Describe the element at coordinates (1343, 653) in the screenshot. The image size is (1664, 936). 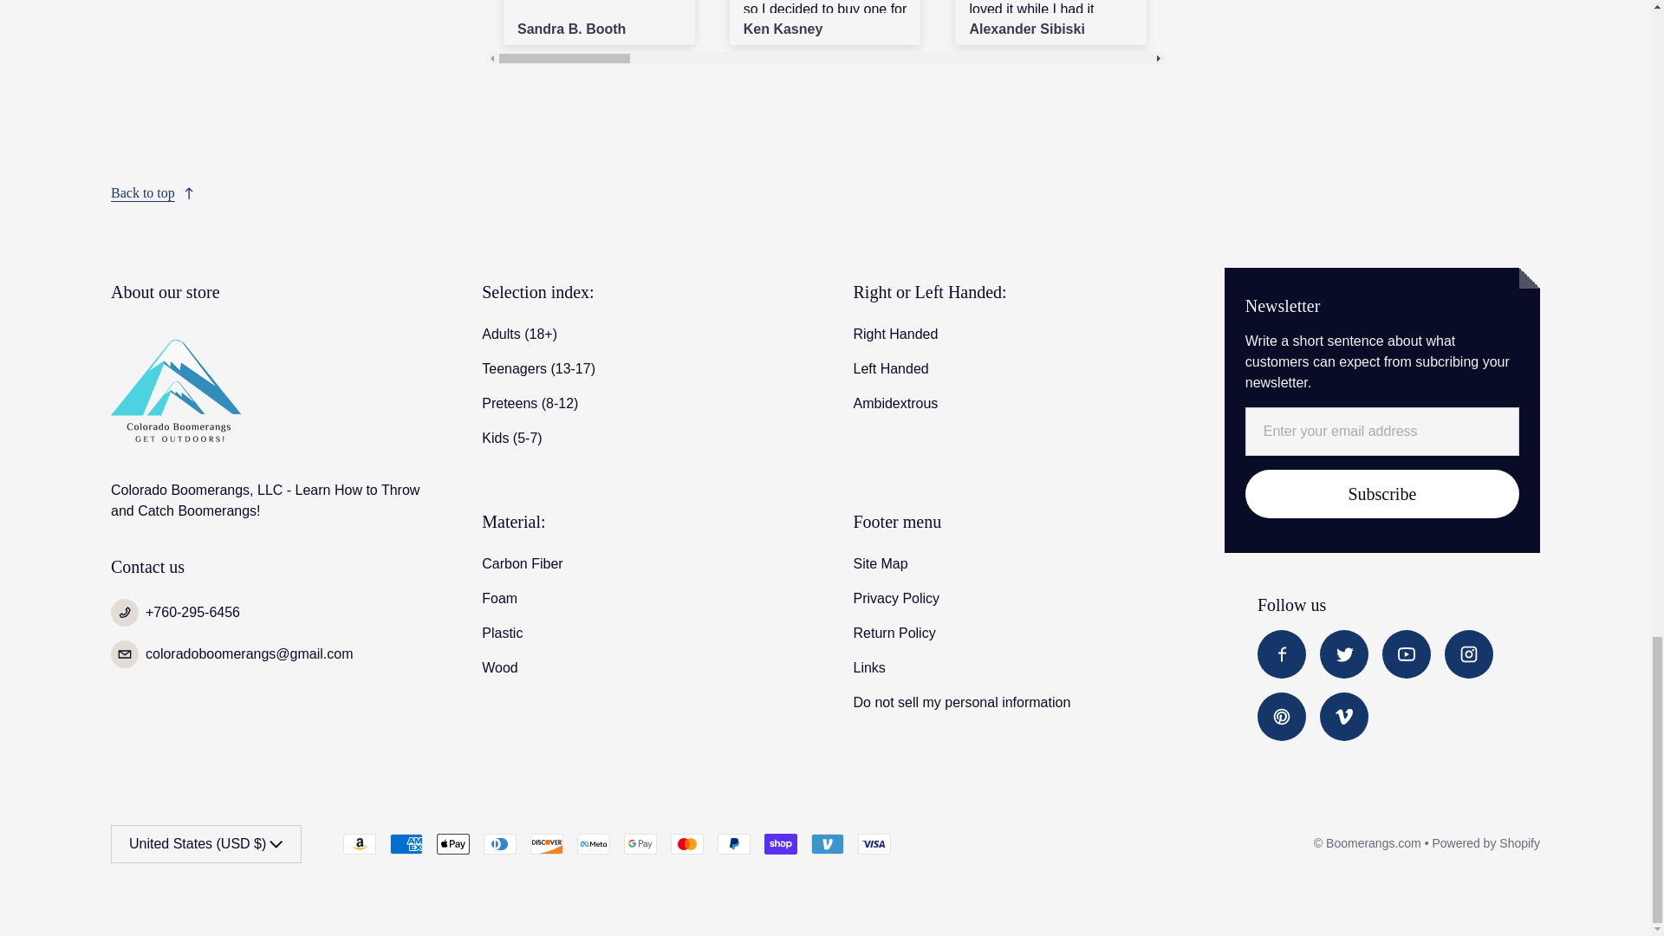
I see `Twitter` at that location.